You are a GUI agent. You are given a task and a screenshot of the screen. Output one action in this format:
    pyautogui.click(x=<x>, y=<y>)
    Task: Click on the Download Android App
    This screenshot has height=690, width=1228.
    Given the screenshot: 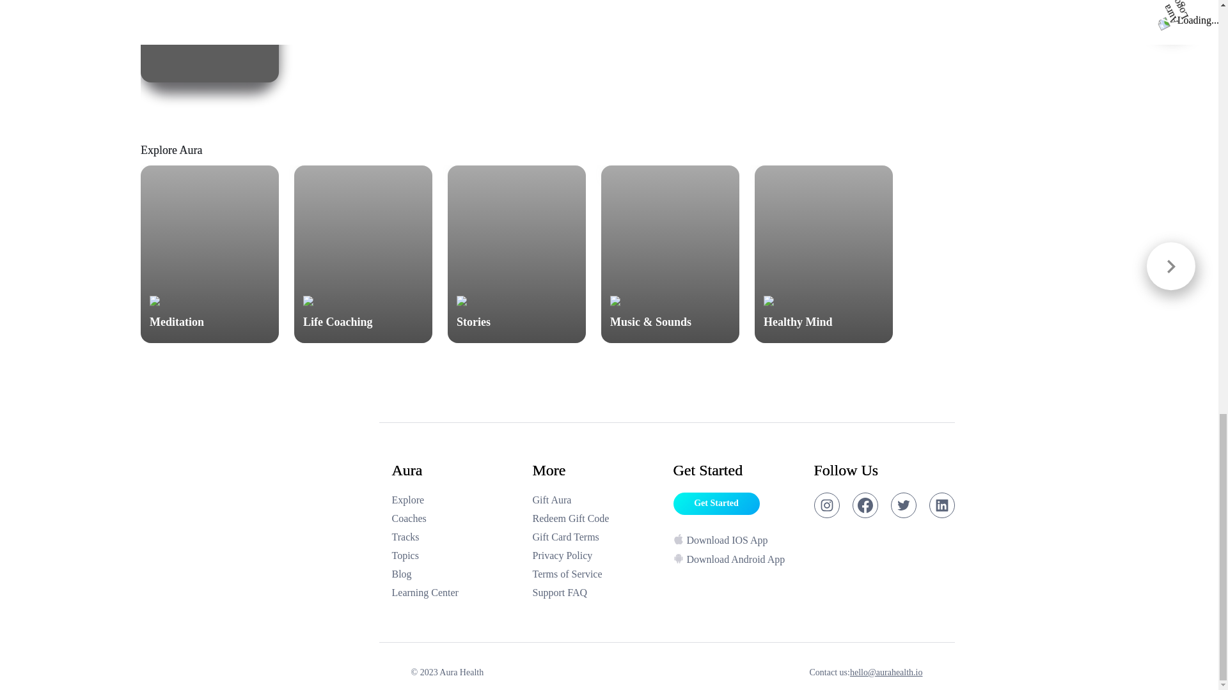 What is the action you would take?
    pyautogui.click(x=737, y=560)
    